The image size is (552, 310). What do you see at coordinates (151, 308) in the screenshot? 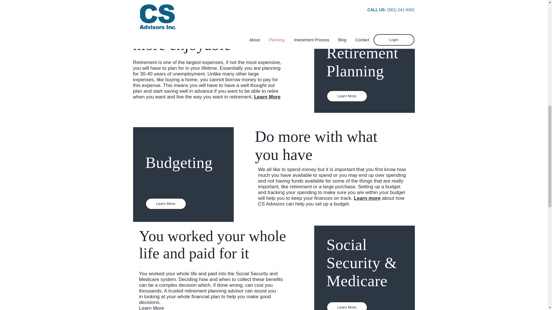
I see `Learn More` at bounding box center [151, 308].